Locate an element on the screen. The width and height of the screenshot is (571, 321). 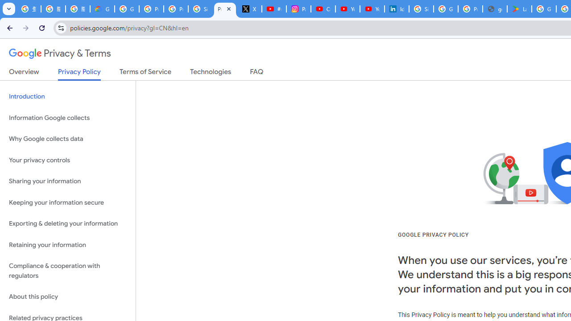
Retaining your information is located at coordinates (68, 244).